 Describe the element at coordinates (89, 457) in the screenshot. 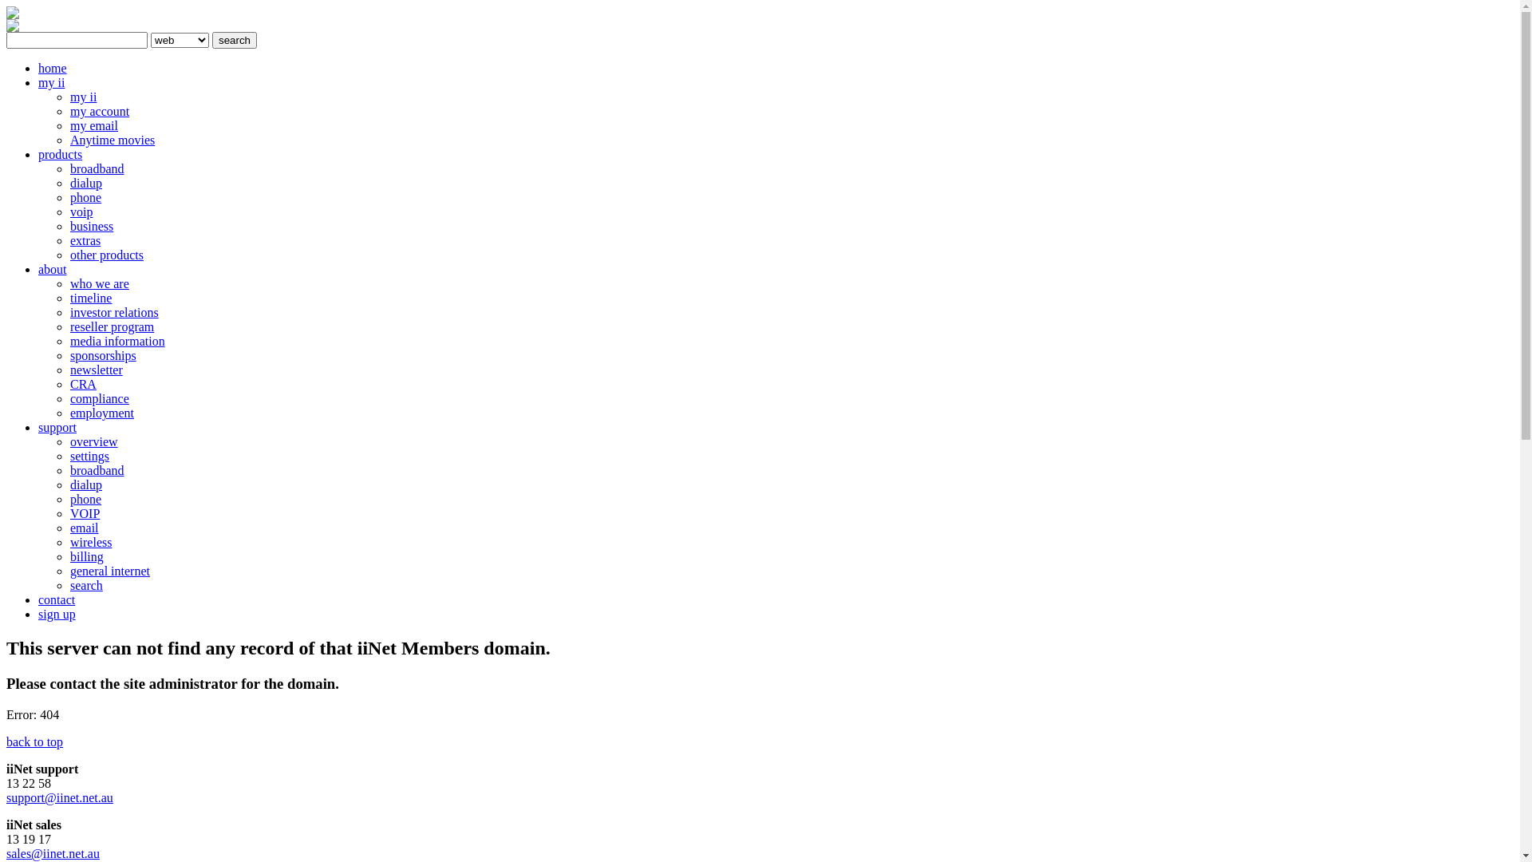

I see `settings` at that location.